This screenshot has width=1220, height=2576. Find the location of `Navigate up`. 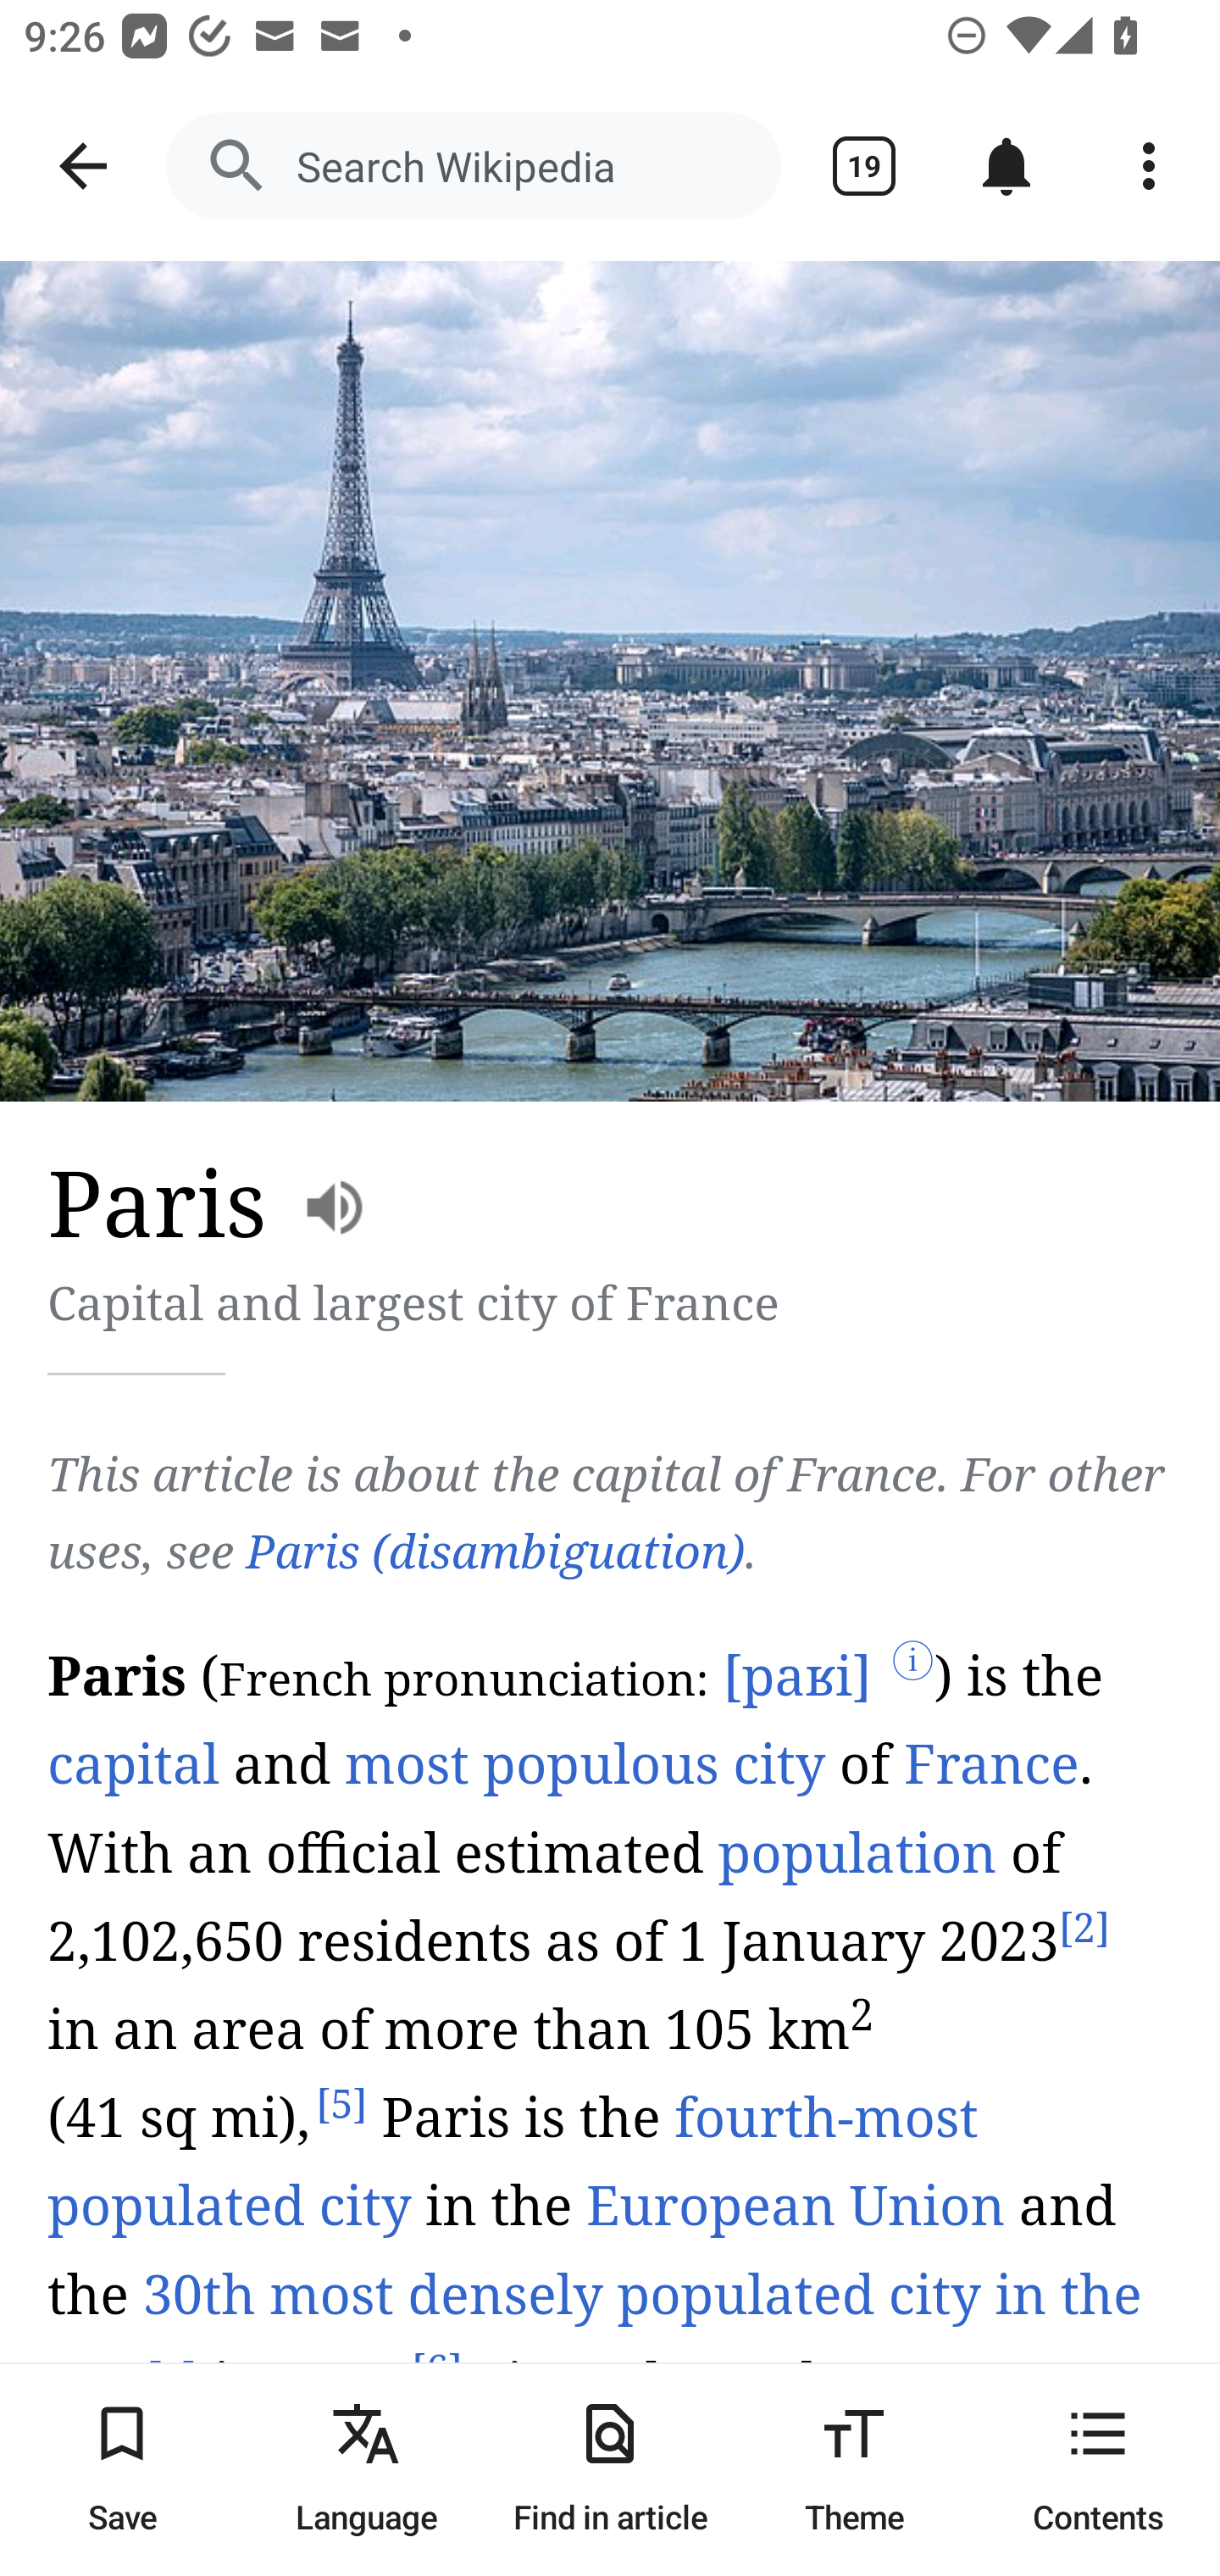

Navigate up is located at coordinates (83, 166).